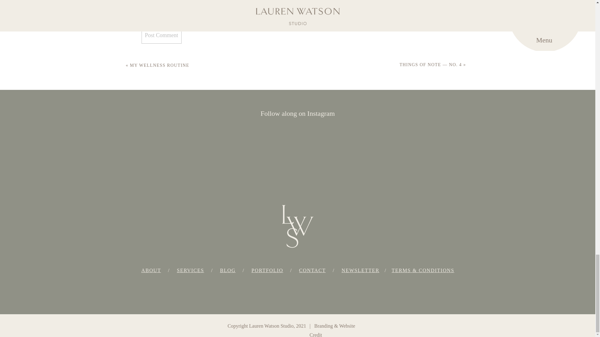 This screenshot has width=600, height=337. Describe the element at coordinates (190, 270) in the screenshot. I see `SERVICES` at that location.